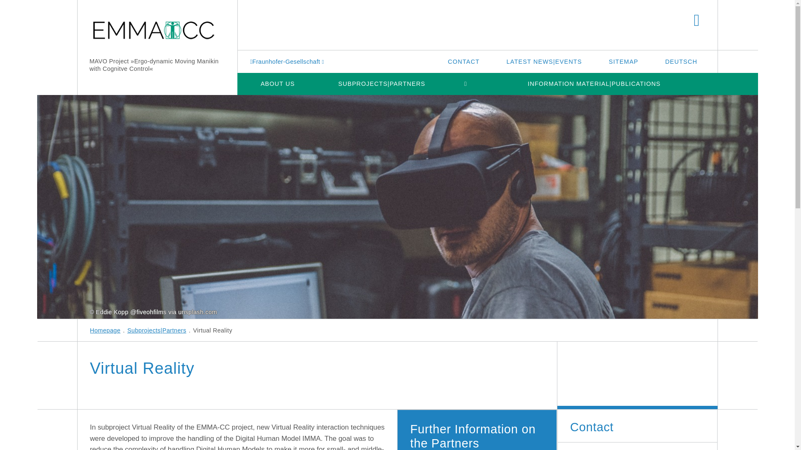  Describe the element at coordinates (288, 61) in the screenshot. I see `Fraunhofer-Gesellschaft` at that location.